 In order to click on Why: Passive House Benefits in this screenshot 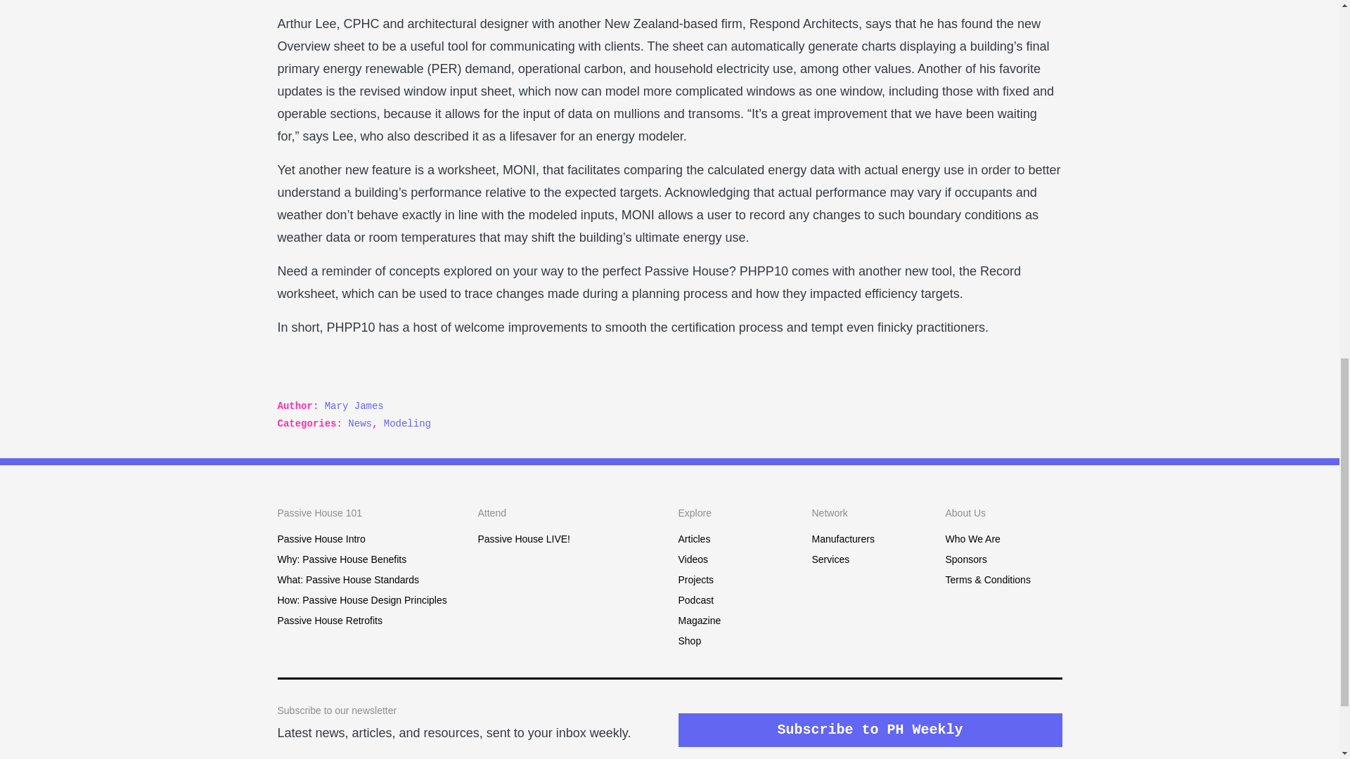, I will do `click(341, 559)`.